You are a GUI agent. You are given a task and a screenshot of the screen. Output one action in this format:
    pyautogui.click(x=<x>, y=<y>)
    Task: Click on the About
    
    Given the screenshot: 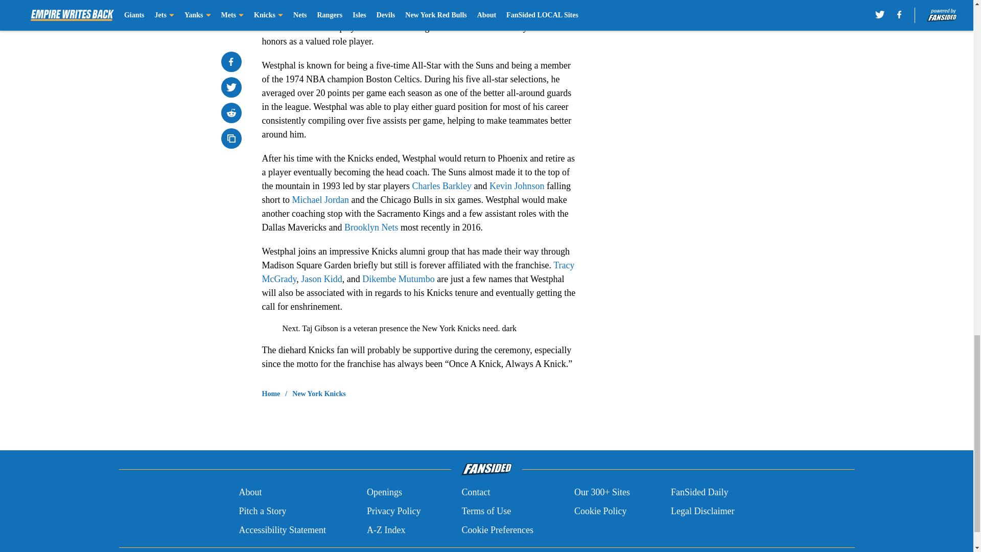 What is the action you would take?
    pyautogui.click(x=250, y=493)
    